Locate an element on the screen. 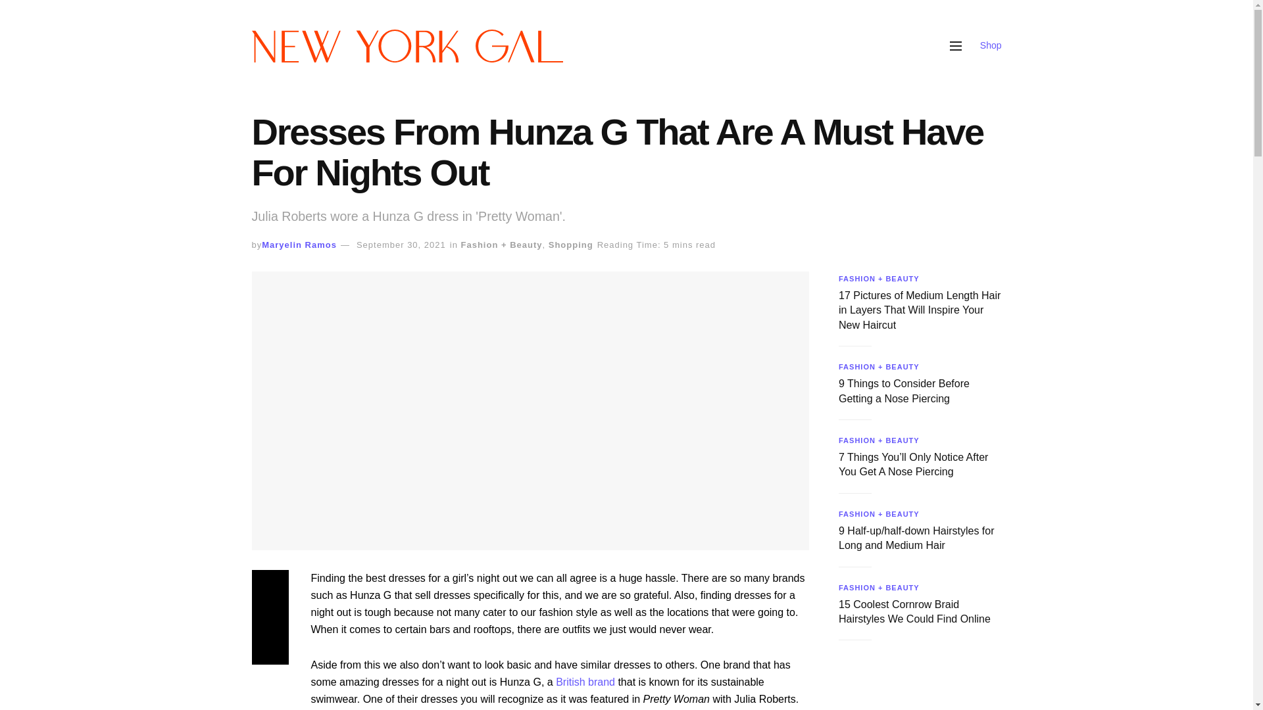 The image size is (1263, 710). Shopping is located at coordinates (571, 245).